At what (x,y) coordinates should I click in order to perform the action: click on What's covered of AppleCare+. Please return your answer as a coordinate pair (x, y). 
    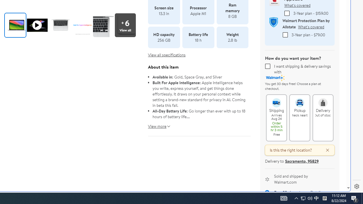
    Looking at the image, I should click on (297, 5).